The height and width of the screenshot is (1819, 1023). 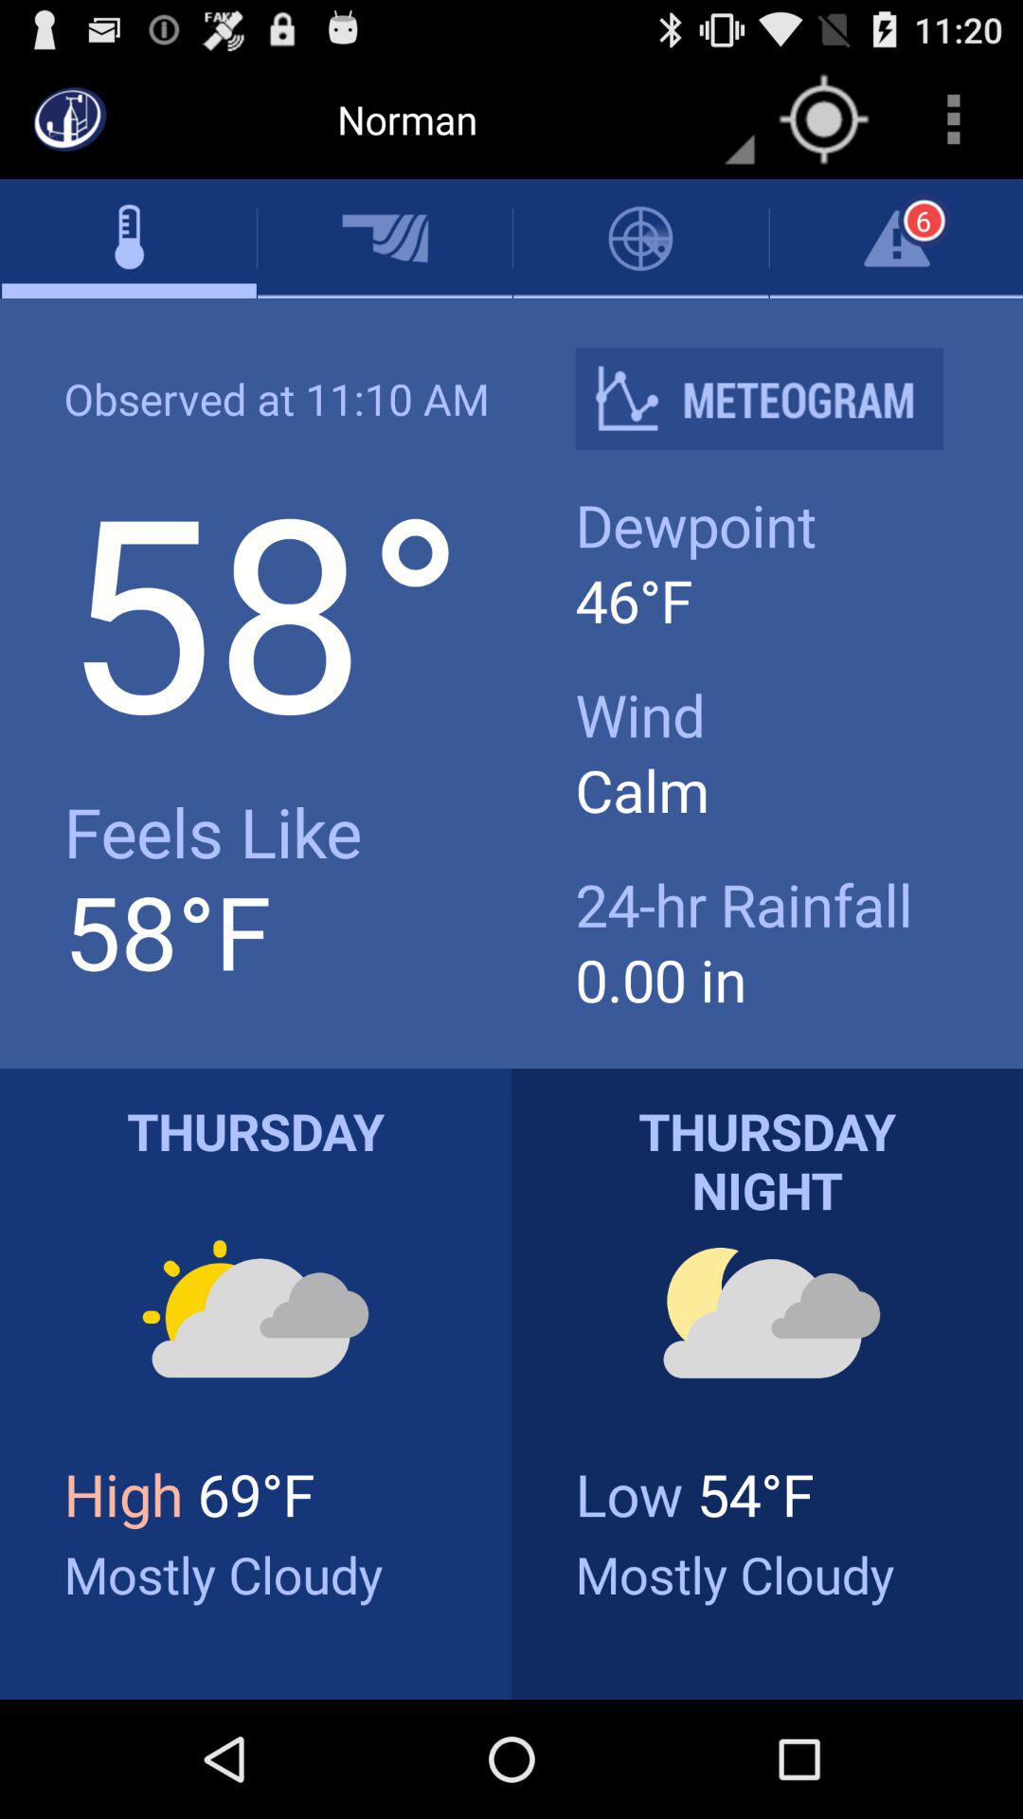 I want to click on click icon next to observed at 11, so click(x=774, y=398).